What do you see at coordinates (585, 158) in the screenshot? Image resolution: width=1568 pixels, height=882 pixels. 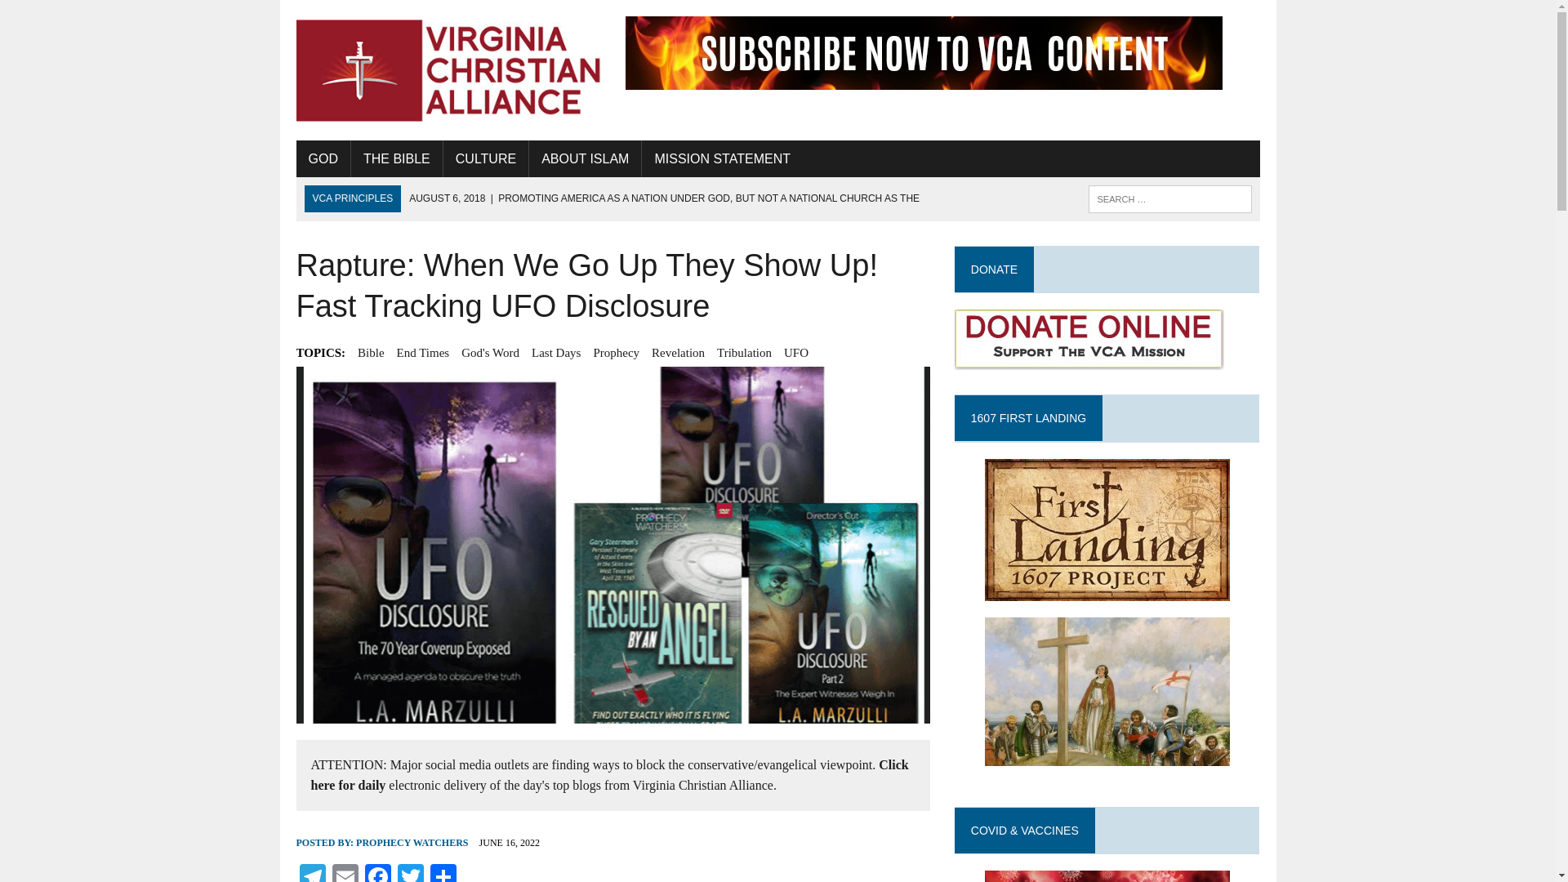 I see `ABOUT ISLAM` at bounding box center [585, 158].